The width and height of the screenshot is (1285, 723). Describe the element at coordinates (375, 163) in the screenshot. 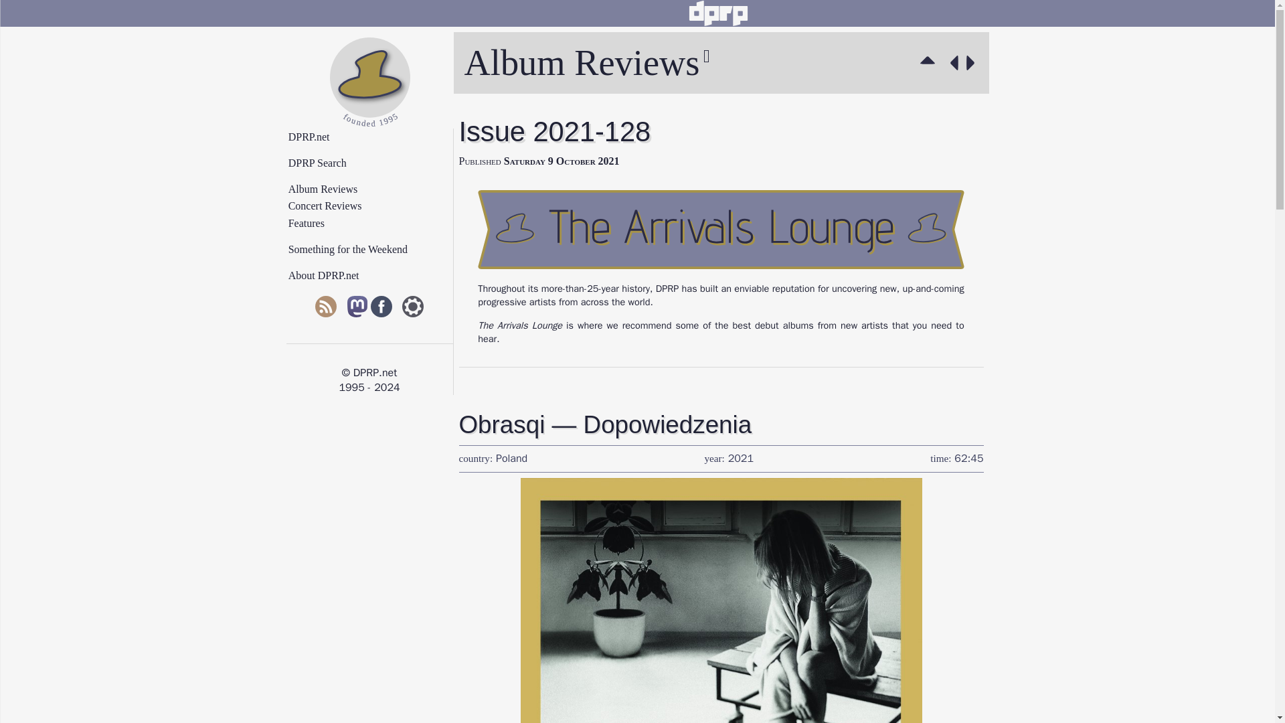

I see `DPRP Search` at that location.